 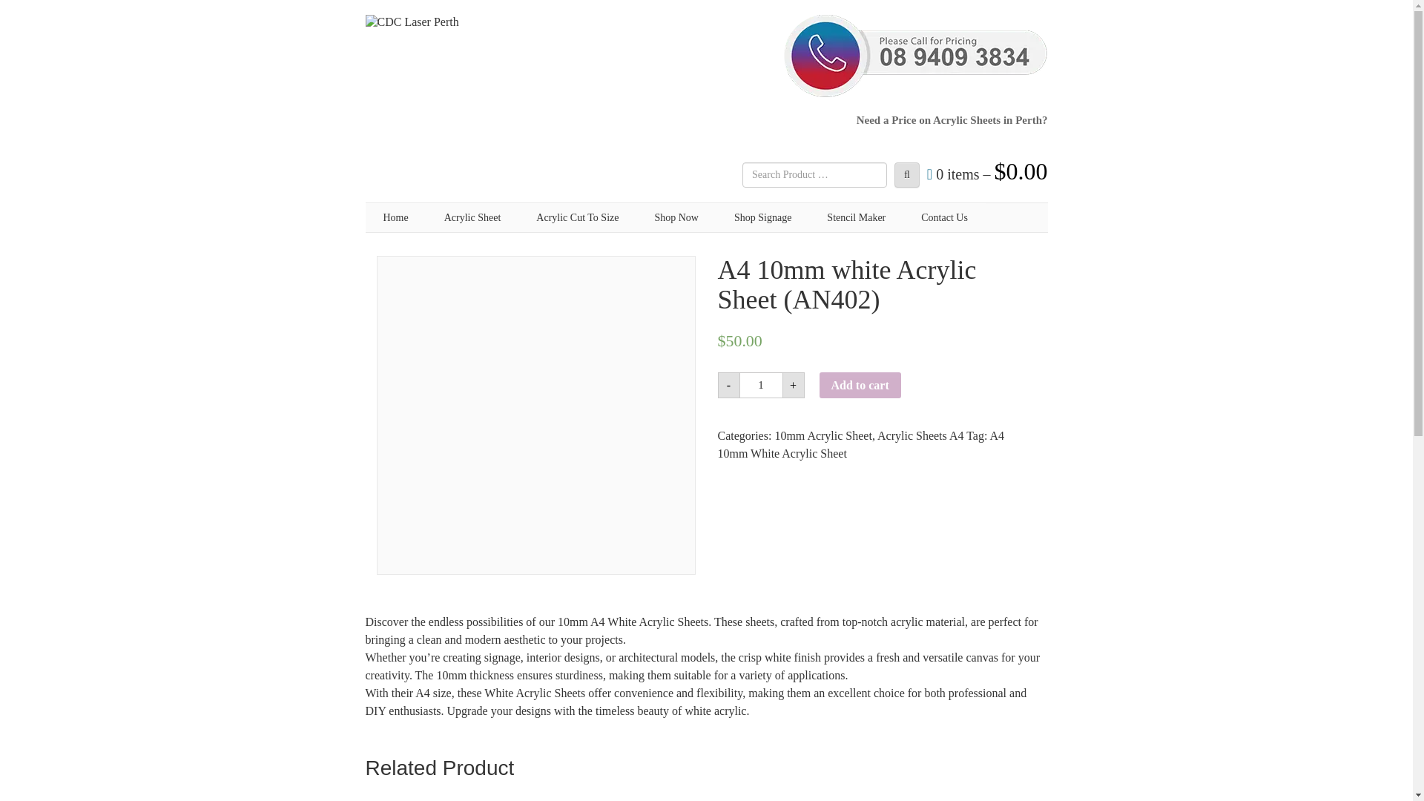 I want to click on Acrylic Sheet, so click(x=472, y=218).